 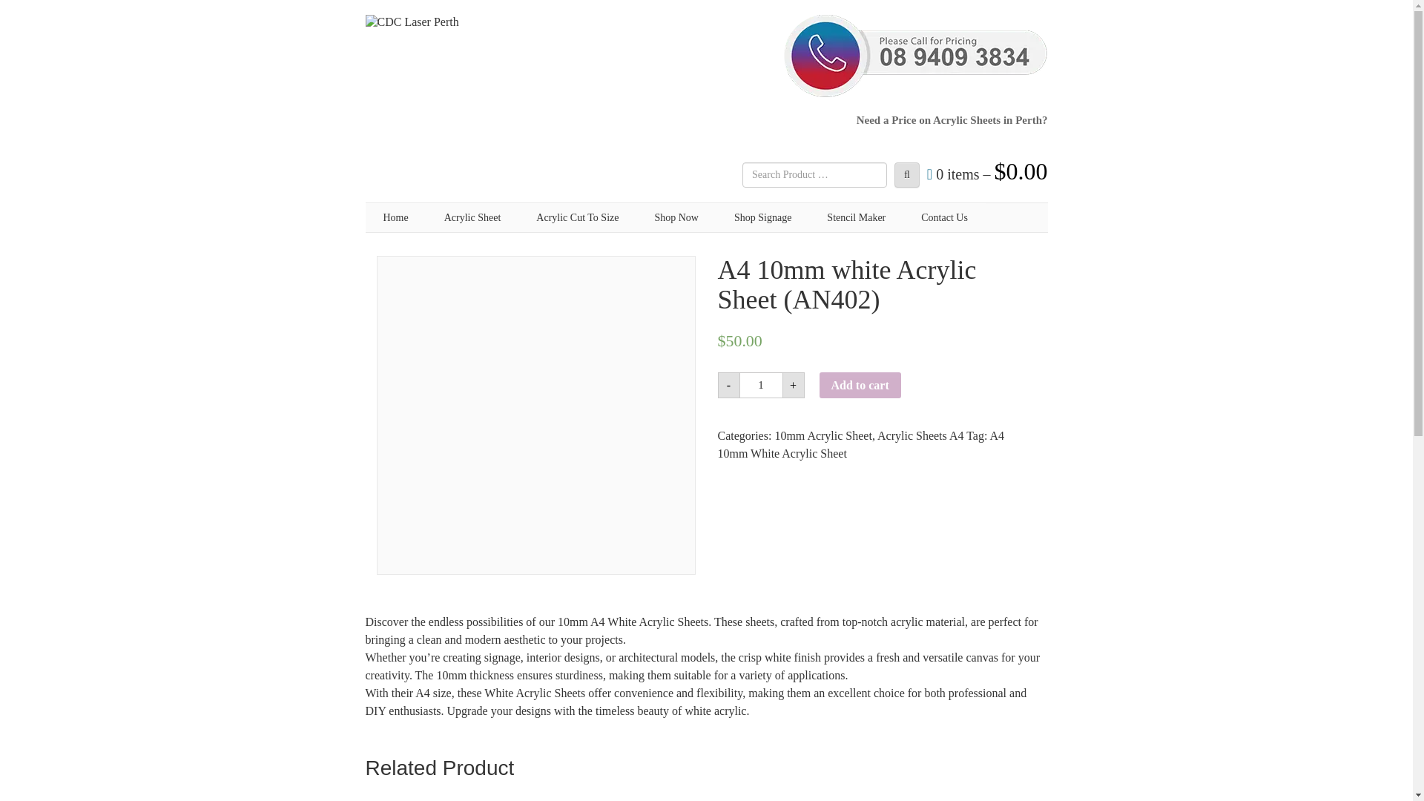 I want to click on Acrylic Sheet, so click(x=472, y=218).